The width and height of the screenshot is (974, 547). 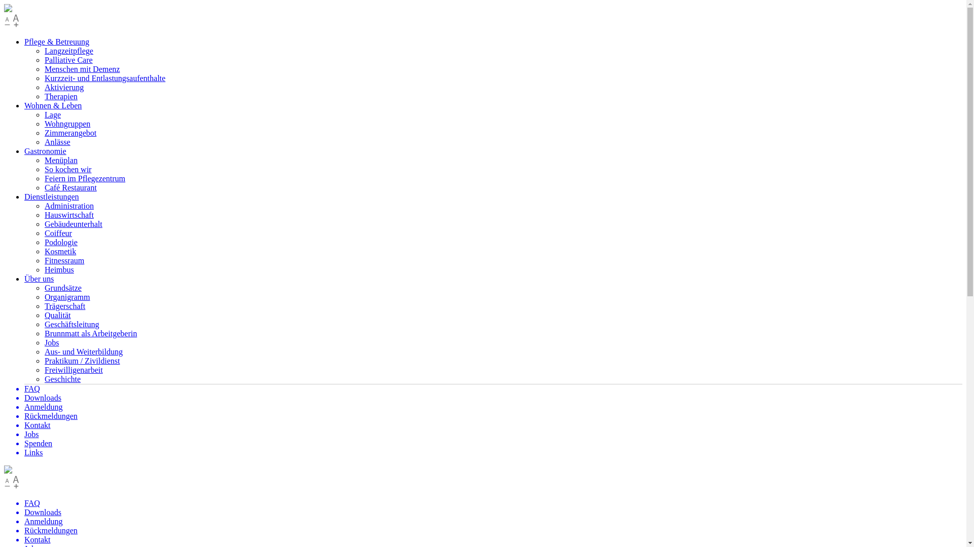 What do you see at coordinates (46, 151) in the screenshot?
I see `Gastronomie` at bounding box center [46, 151].